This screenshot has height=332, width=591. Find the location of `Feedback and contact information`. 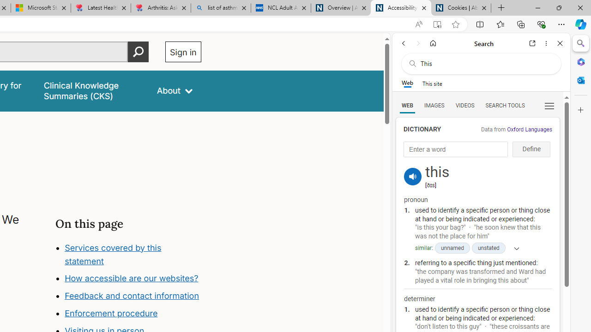

Feedback and contact information is located at coordinates (132, 296).